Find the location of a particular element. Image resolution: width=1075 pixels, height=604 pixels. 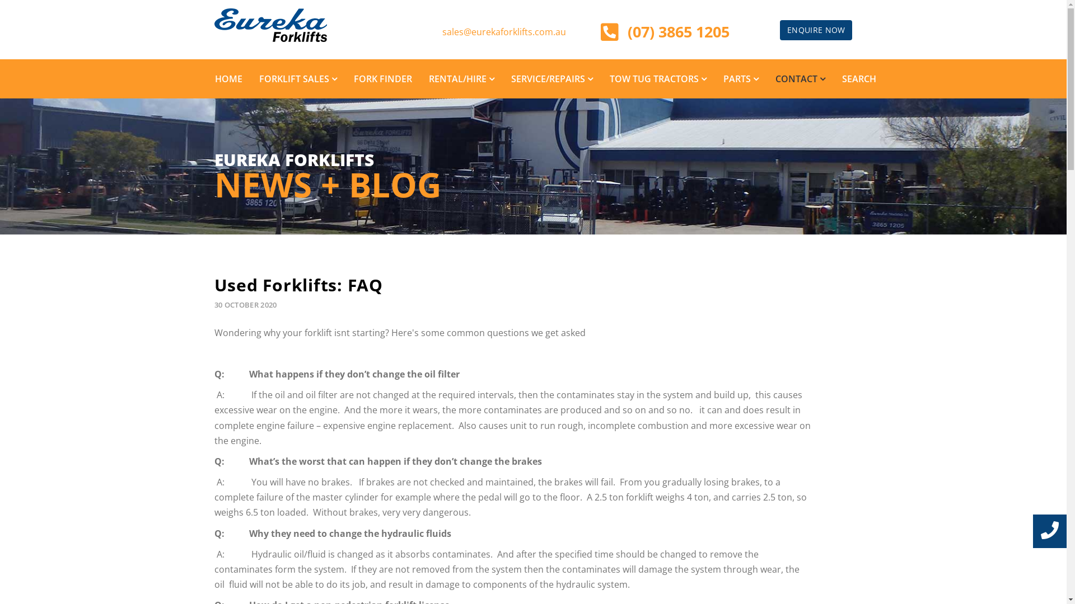

sales@eurekaforklifts.com.au is located at coordinates (504, 32).